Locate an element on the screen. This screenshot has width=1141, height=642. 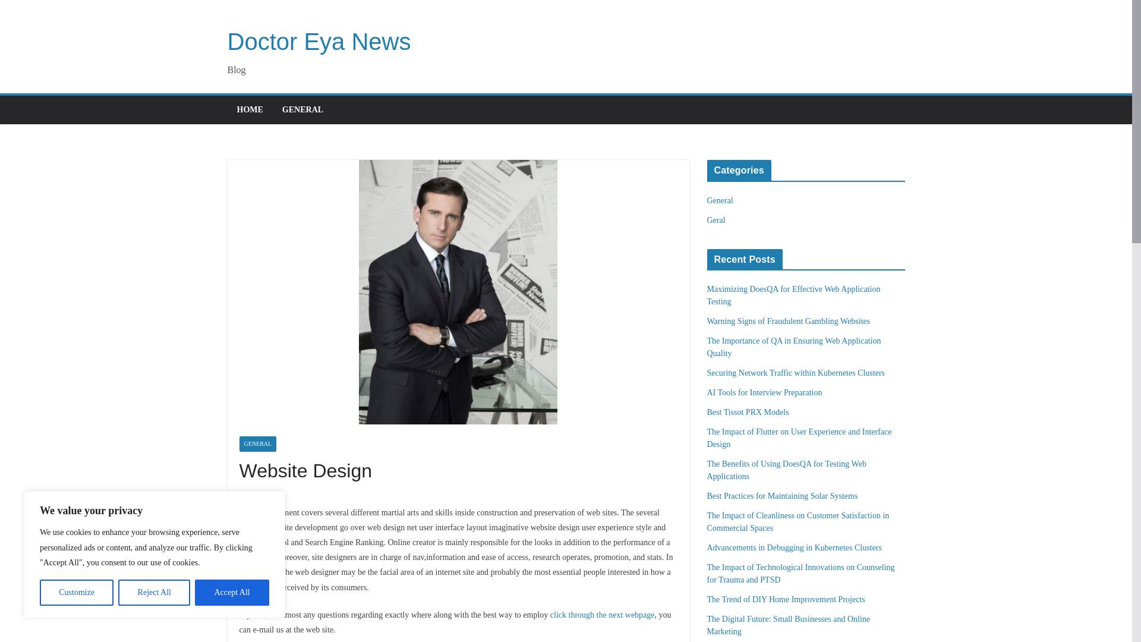
Reject All is located at coordinates (155, 593).